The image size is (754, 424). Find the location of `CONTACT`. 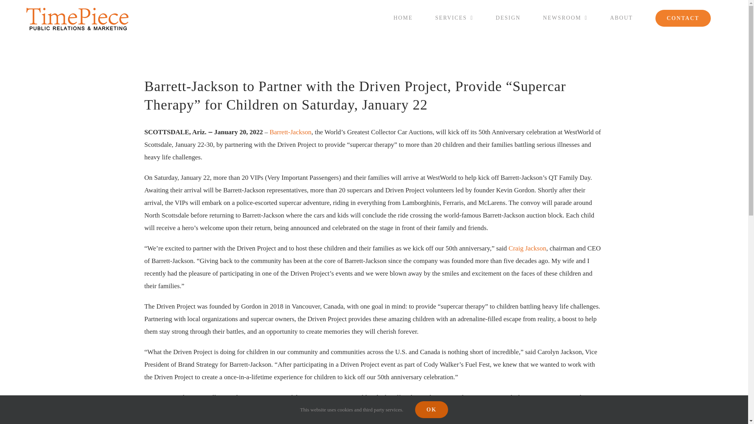

CONTACT is located at coordinates (683, 18).